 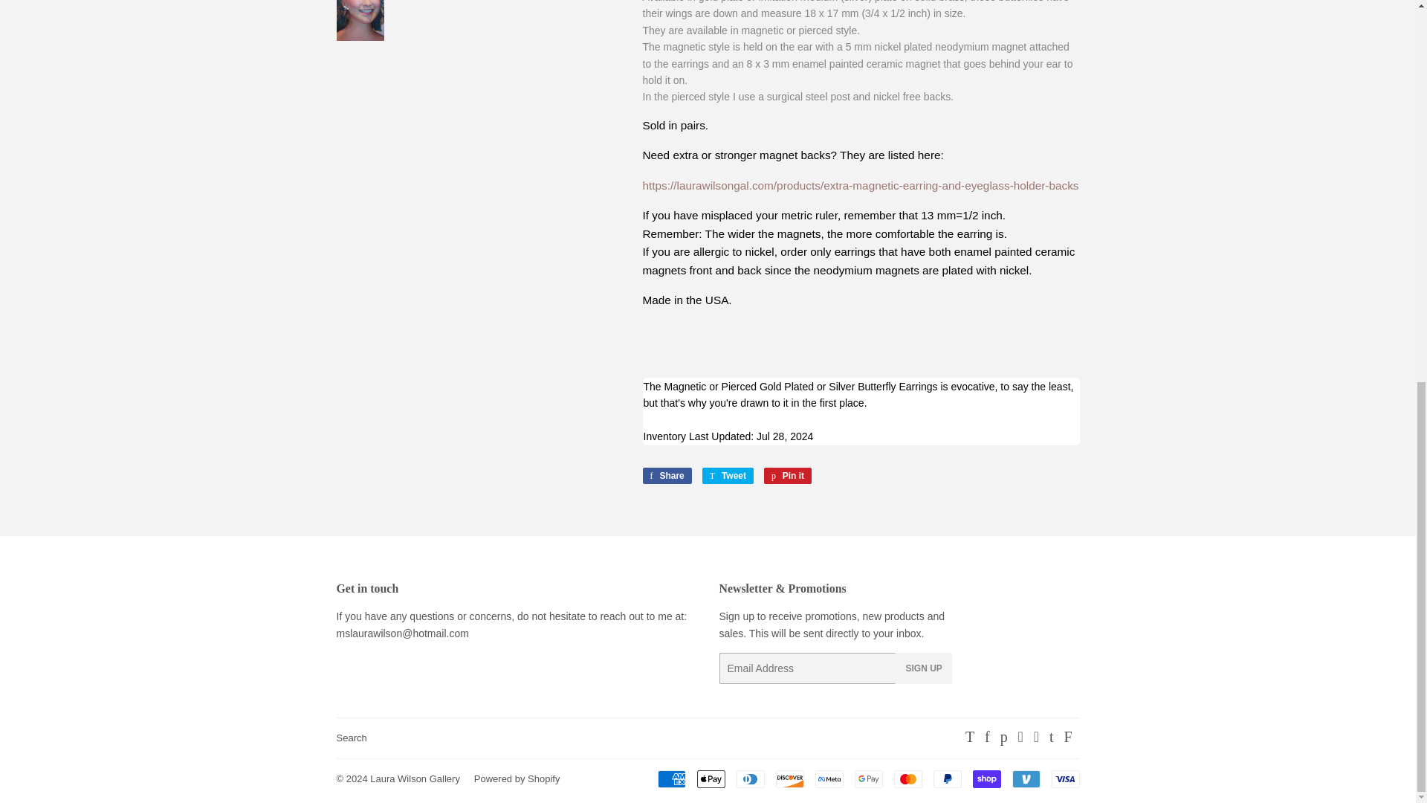 I want to click on Share on Facebook, so click(x=666, y=476).